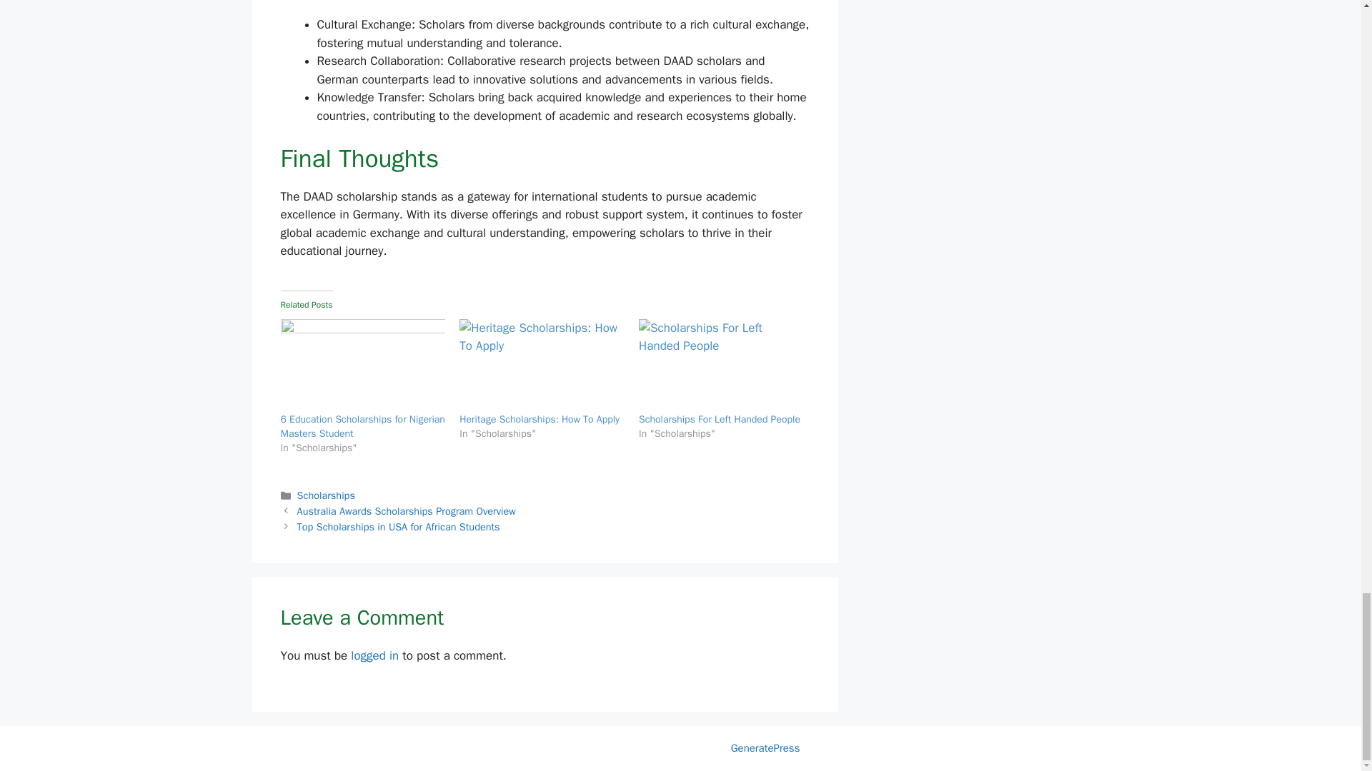 This screenshot has height=771, width=1372. I want to click on Australia Awards Scholarships Program Overview, so click(406, 511).